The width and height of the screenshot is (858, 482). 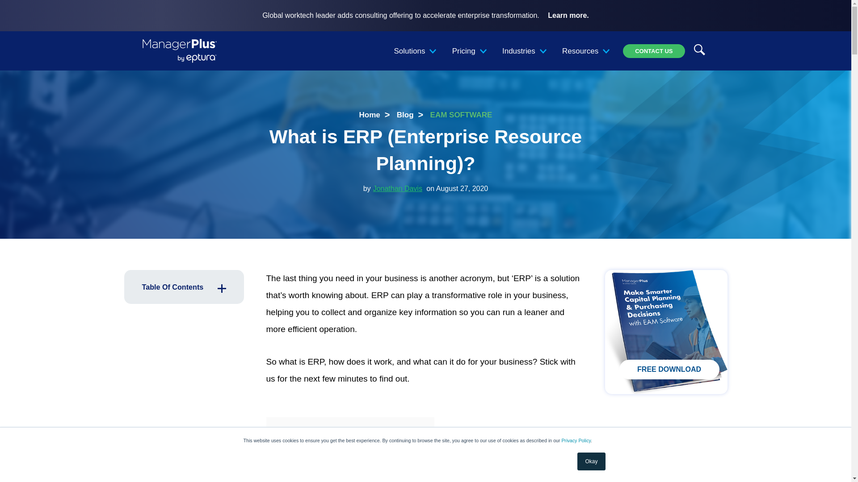 What do you see at coordinates (591, 461) in the screenshot?
I see `Okay` at bounding box center [591, 461].